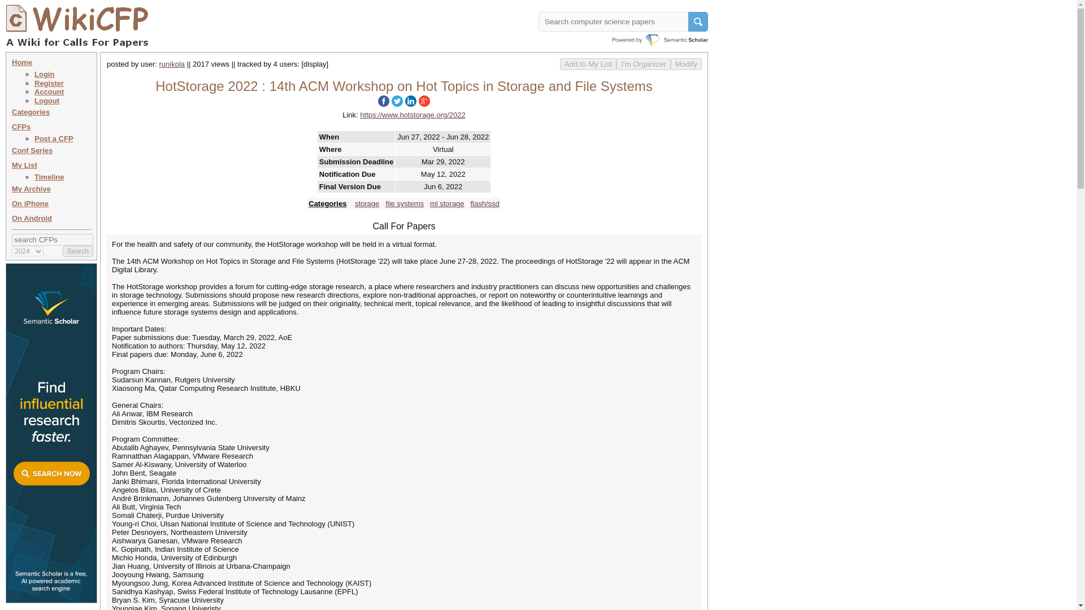 The height and width of the screenshot is (610, 1085). What do you see at coordinates (49, 84) in the screenshot?
I see `Register` at bounding box center [49, 84].